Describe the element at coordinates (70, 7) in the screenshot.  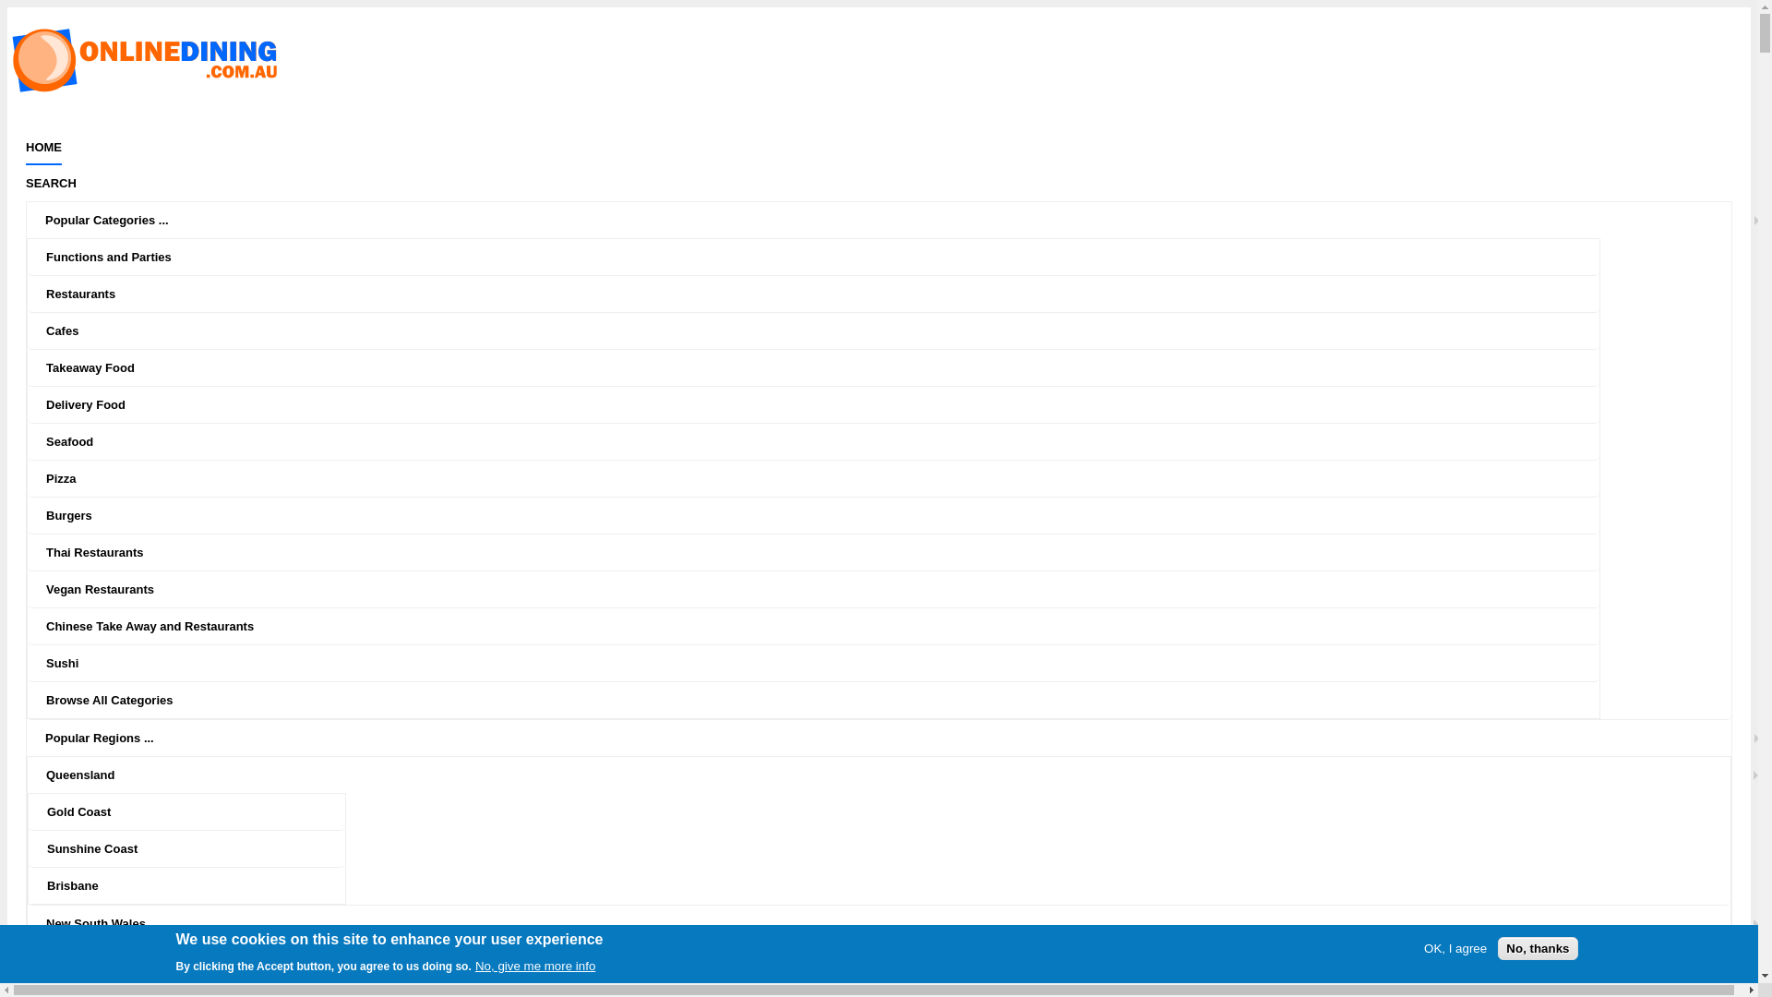
I see `Skip to main content` at that location.